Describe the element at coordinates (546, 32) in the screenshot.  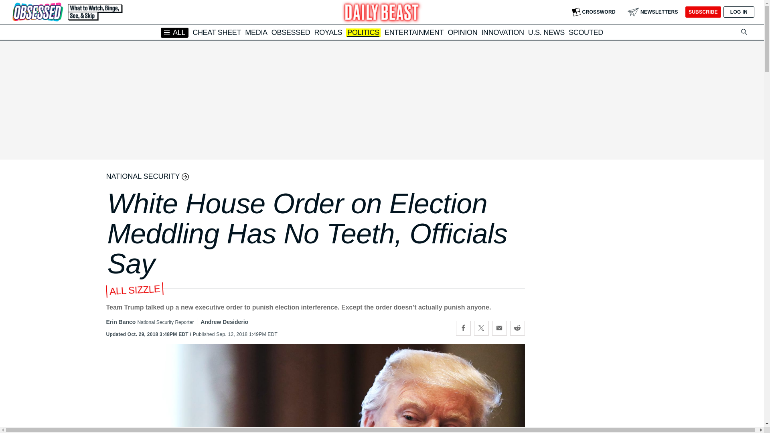
I see `U.S. NEWS` at that location.